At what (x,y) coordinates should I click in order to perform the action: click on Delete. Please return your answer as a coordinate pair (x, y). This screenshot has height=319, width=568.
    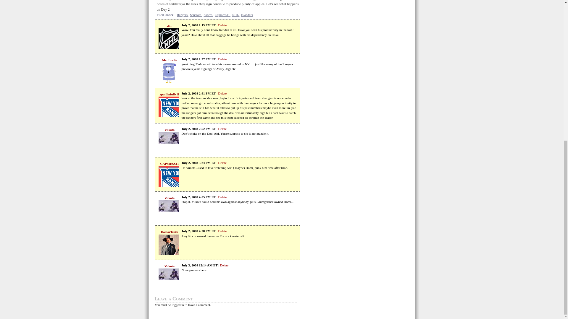
    Looking at the image, I should click on (222, 196).